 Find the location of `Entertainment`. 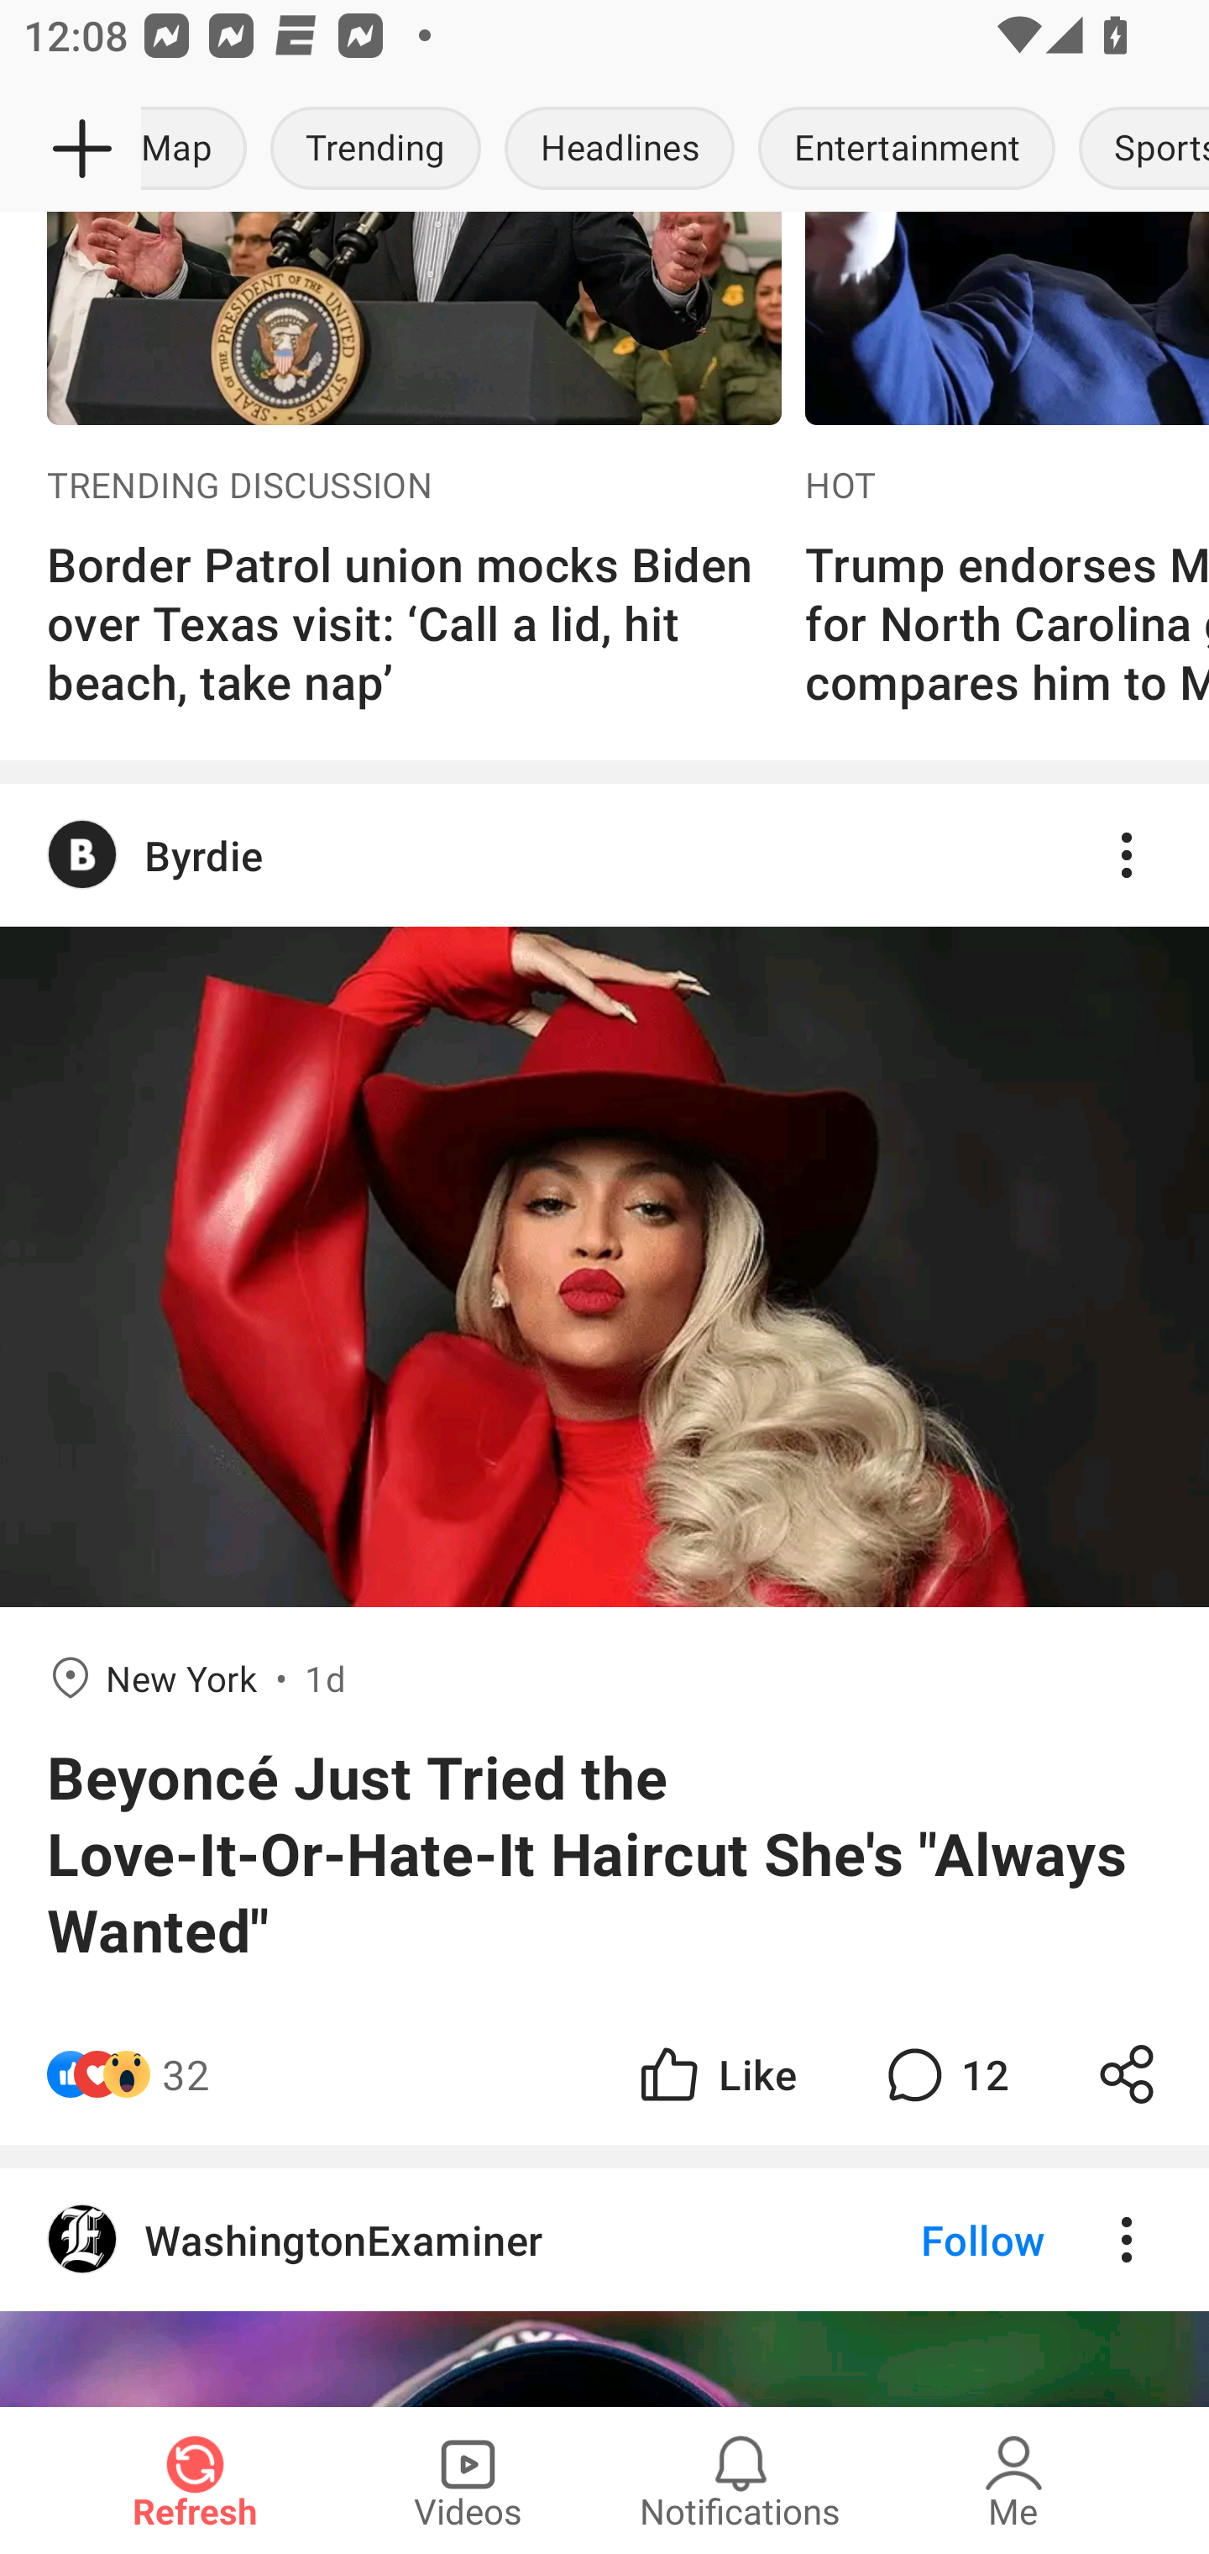

Entertainment is located at coordinates (907, 150).